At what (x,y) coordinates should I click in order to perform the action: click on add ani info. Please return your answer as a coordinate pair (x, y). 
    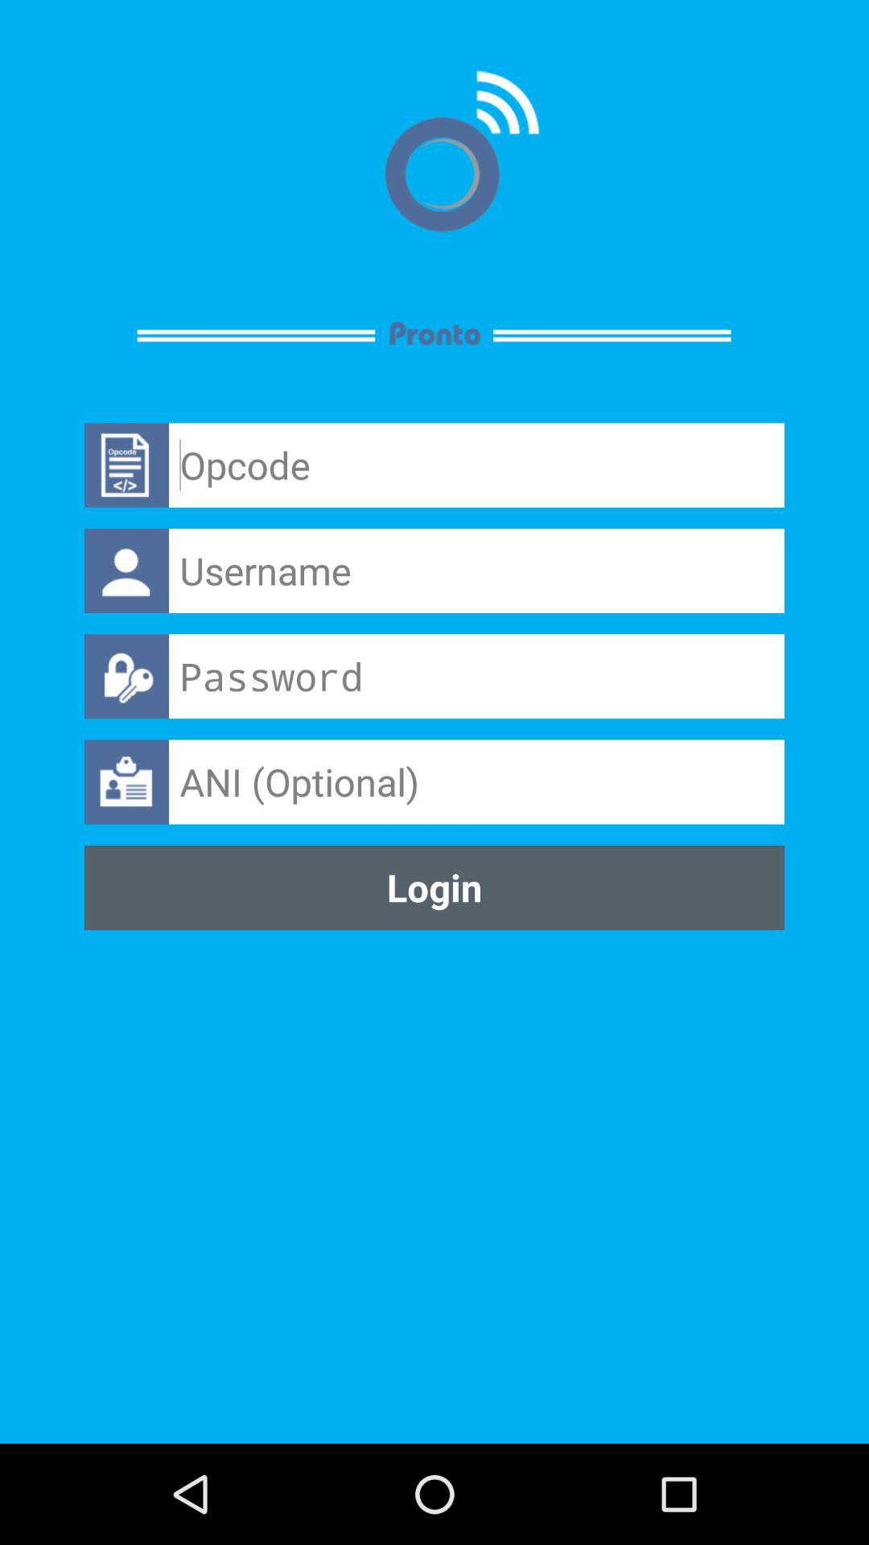
    Looking at the image, I should click on (476, 782).